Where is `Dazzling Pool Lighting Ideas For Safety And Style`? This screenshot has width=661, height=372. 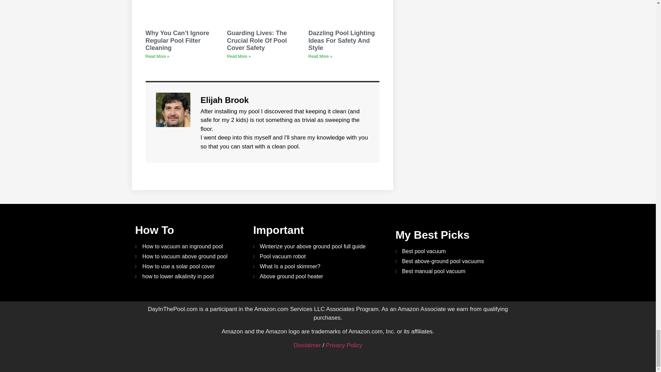 Dazzling Pool Lighting Ideas For Safety And Style is located at coordinates (342, 41).